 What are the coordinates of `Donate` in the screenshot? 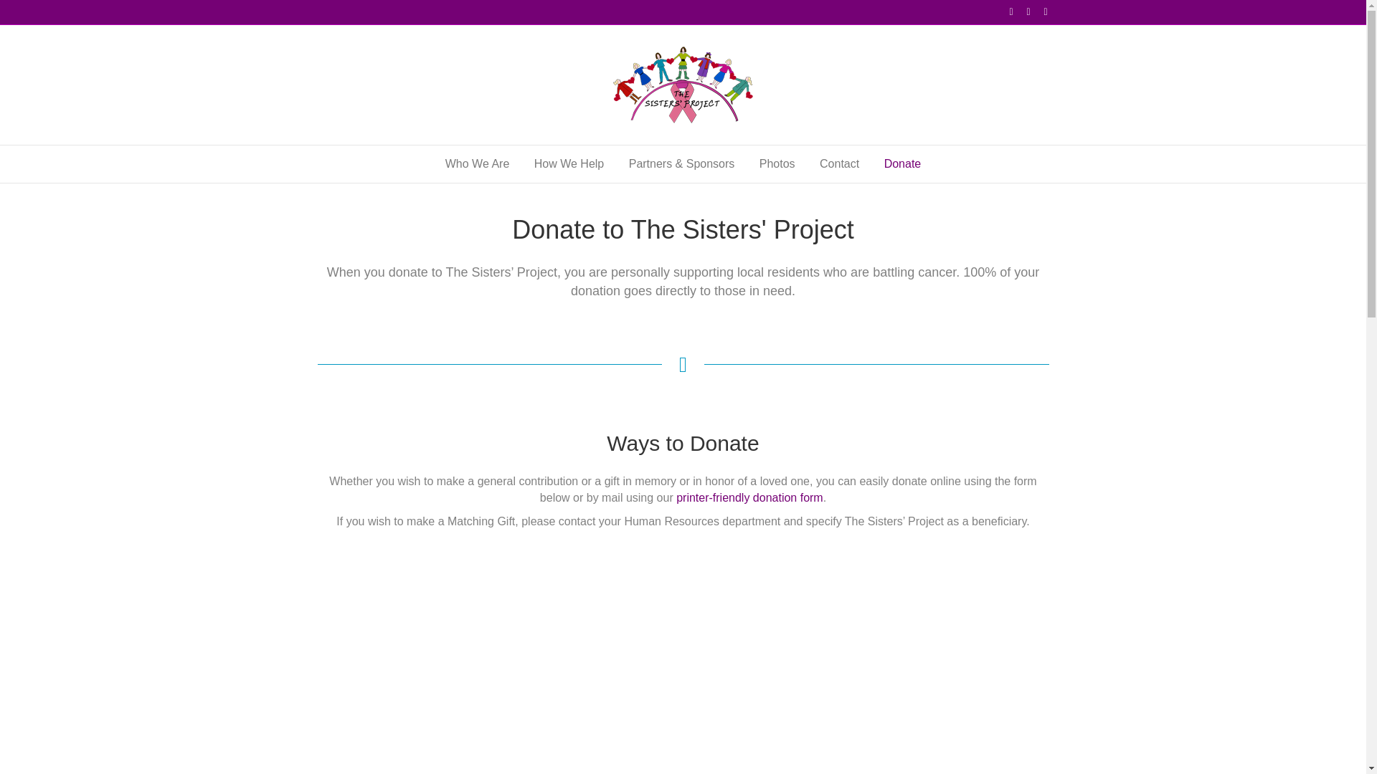 It's located at (902, 163).